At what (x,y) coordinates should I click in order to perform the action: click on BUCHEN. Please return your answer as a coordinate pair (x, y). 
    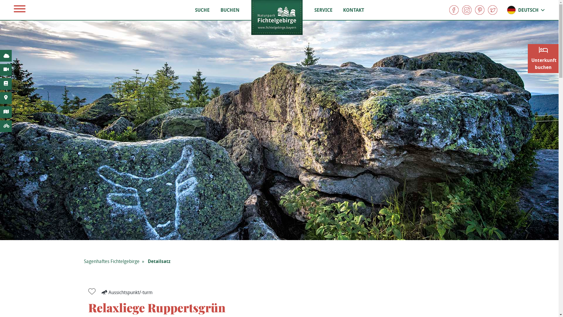
    Looking at the image, I should click on (230, 10).